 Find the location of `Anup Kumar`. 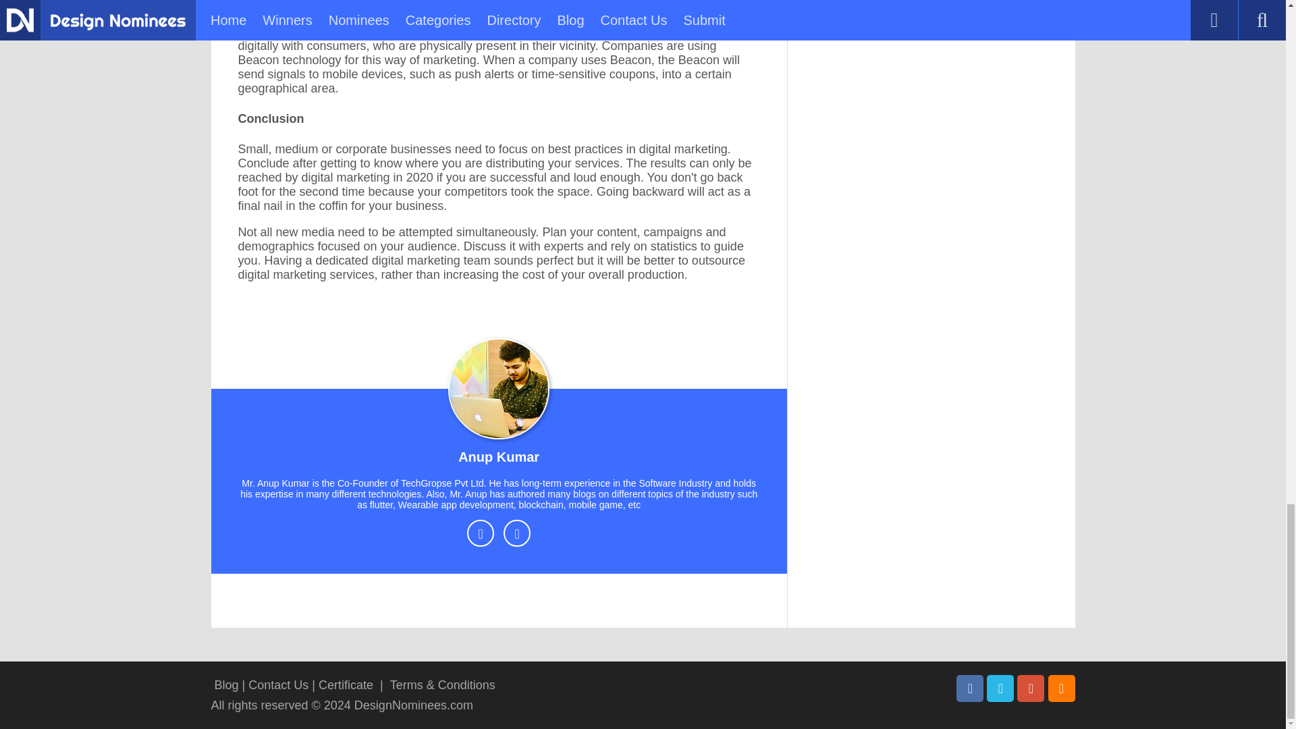

Anup Kumar is located at coordinates (498, 459).